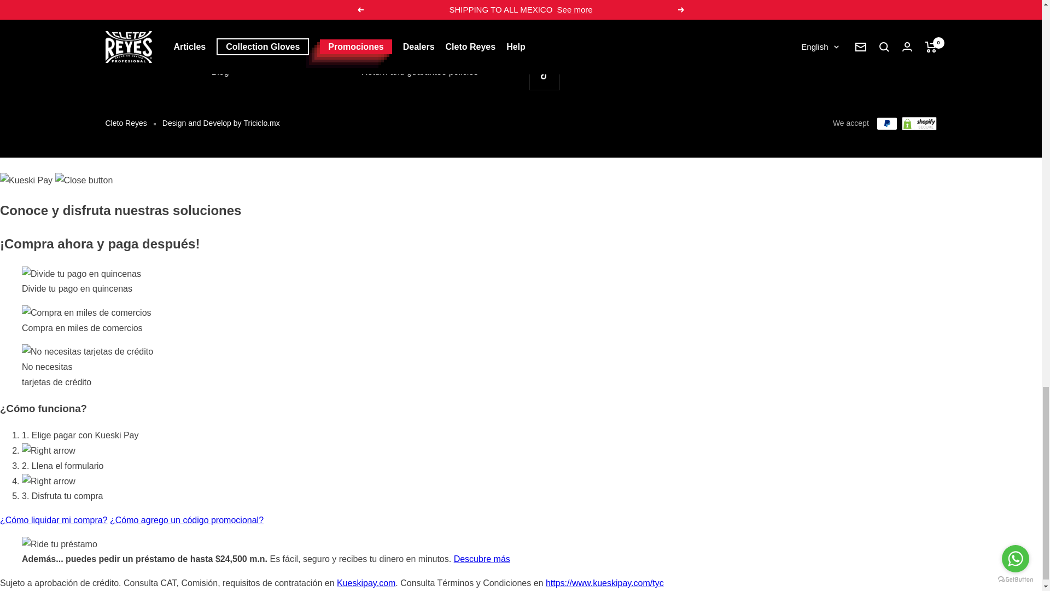 This screenshot has height=591, width=1050. I want to click on Blog, so click(220, 72).